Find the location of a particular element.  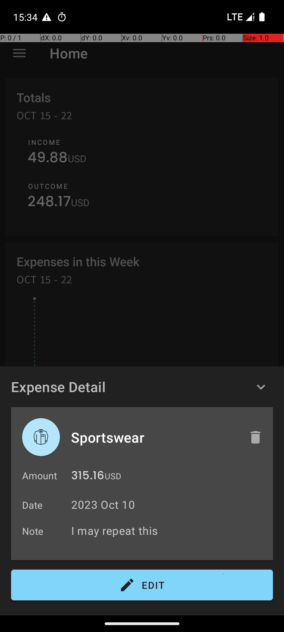

315.16 is located at coordinates (88, 477).